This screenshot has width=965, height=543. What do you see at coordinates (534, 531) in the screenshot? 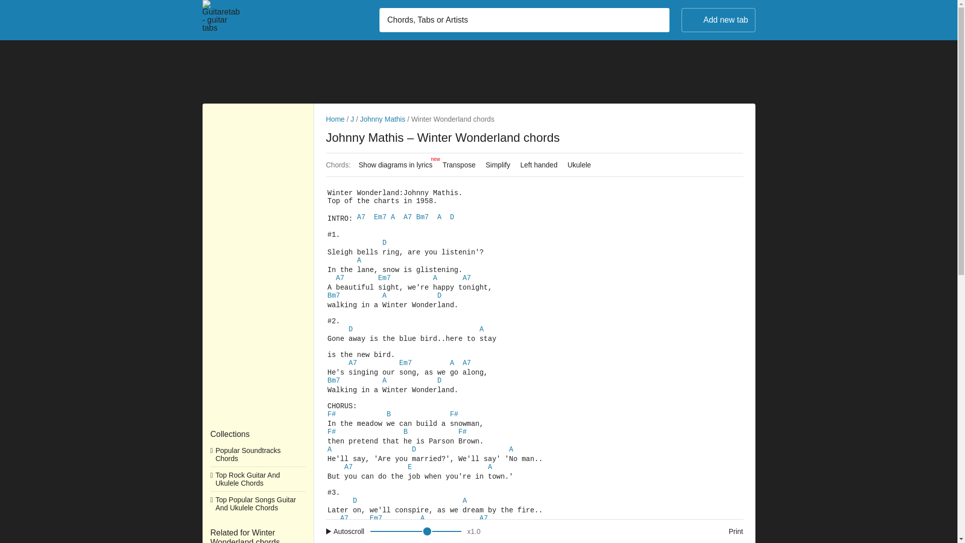
I see `Autoscroll` at bounding box center [534, 531].